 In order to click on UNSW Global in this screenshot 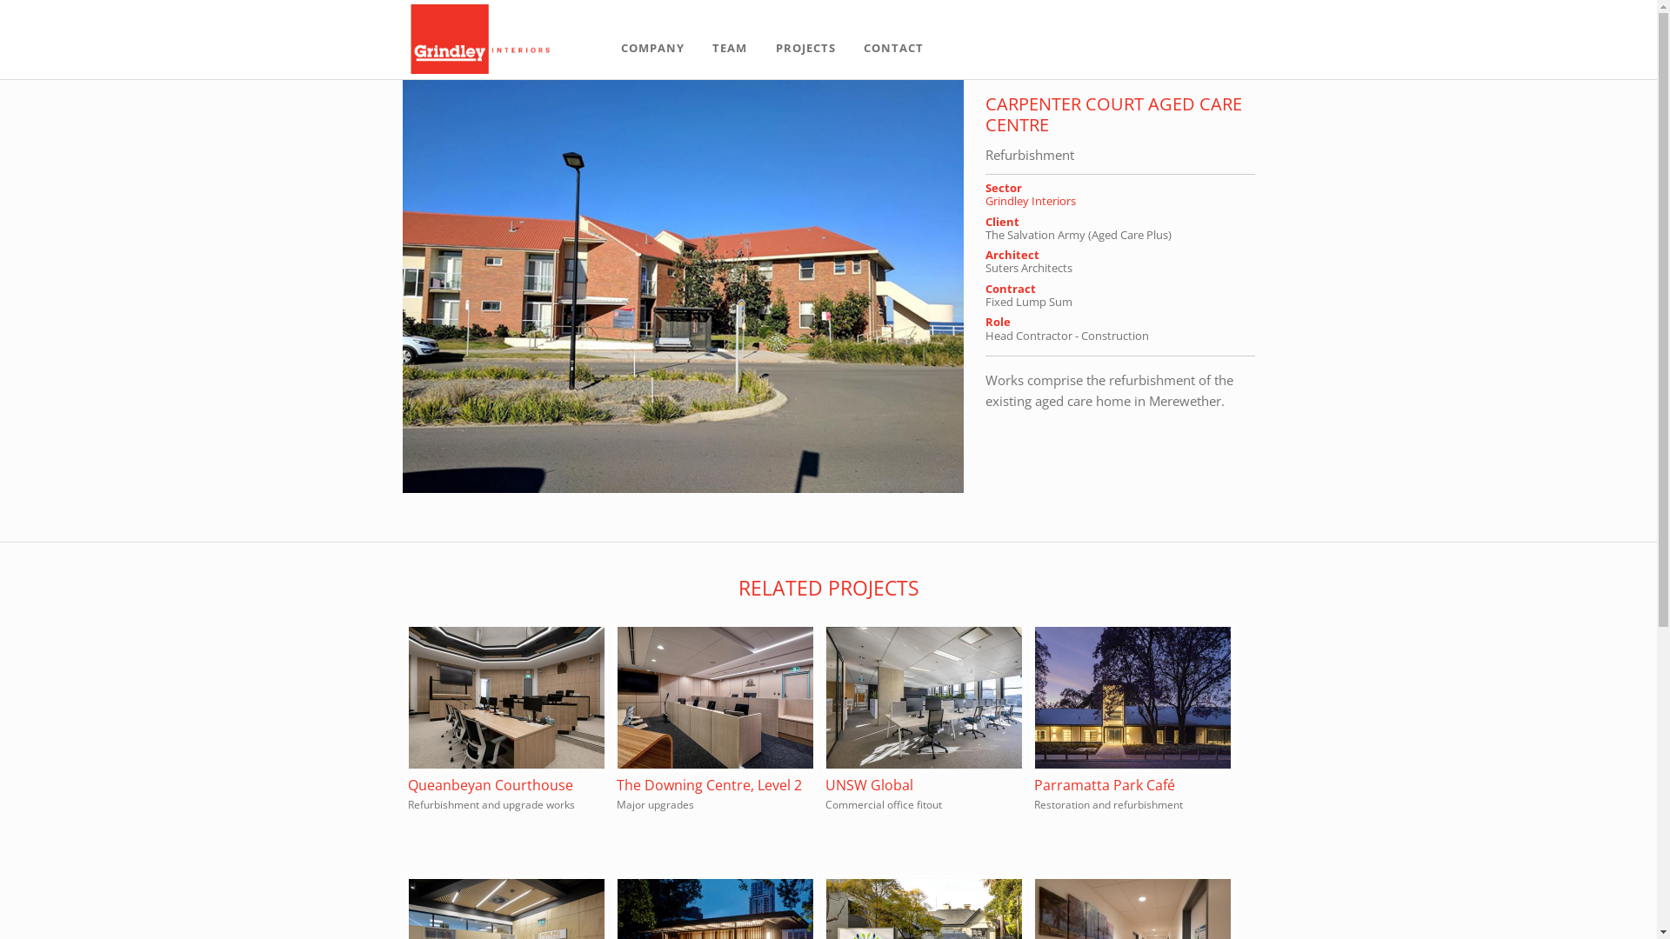, I will do `click(868, 785)`.